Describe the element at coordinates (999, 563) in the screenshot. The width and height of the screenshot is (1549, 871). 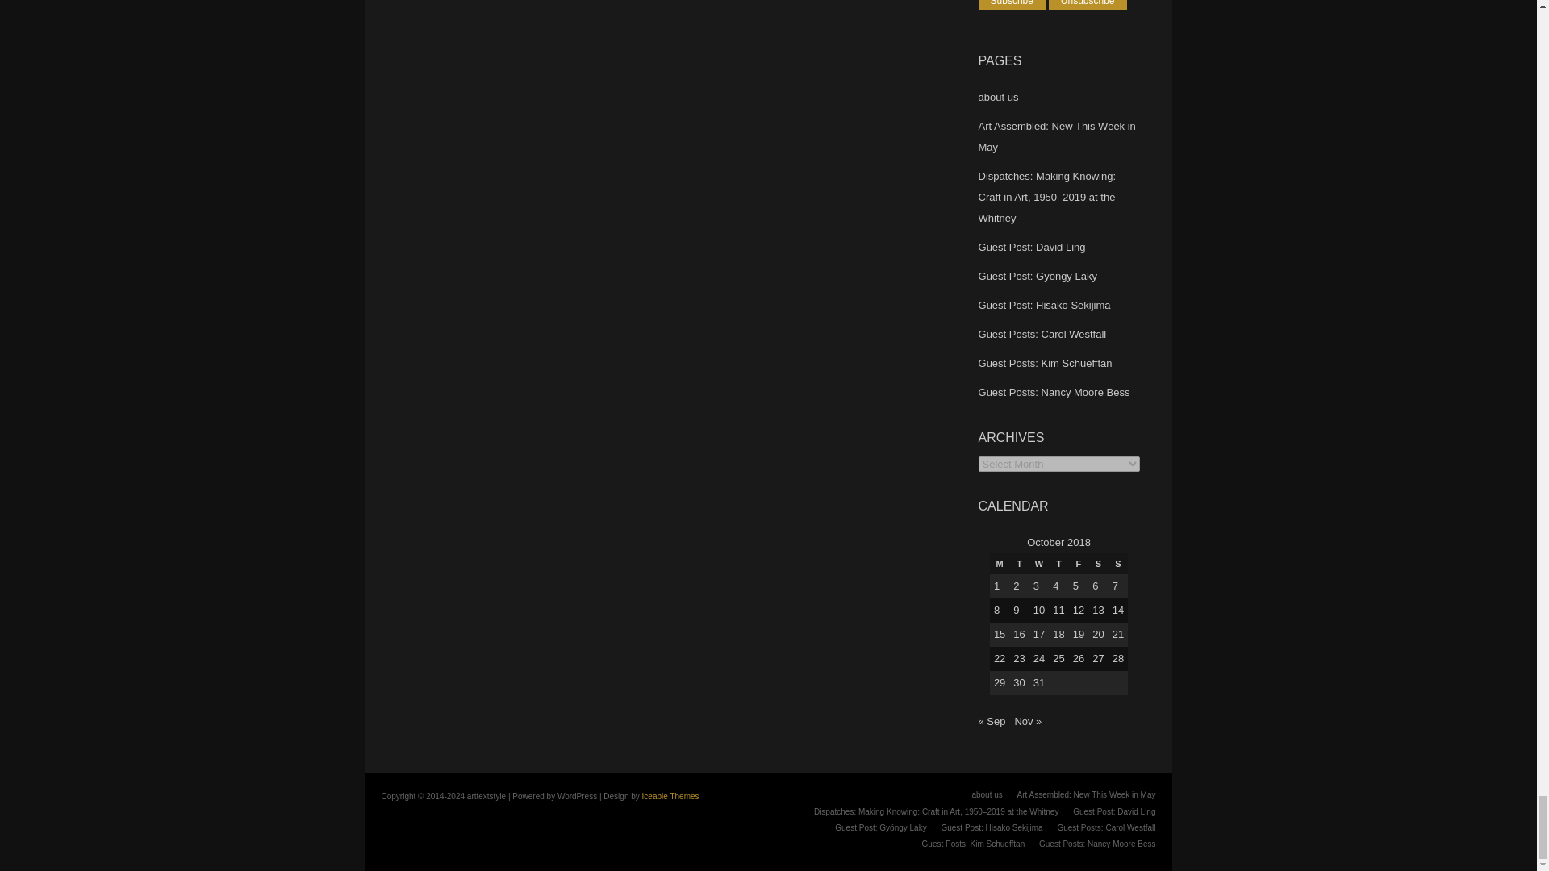
I see `Monday` at that location.